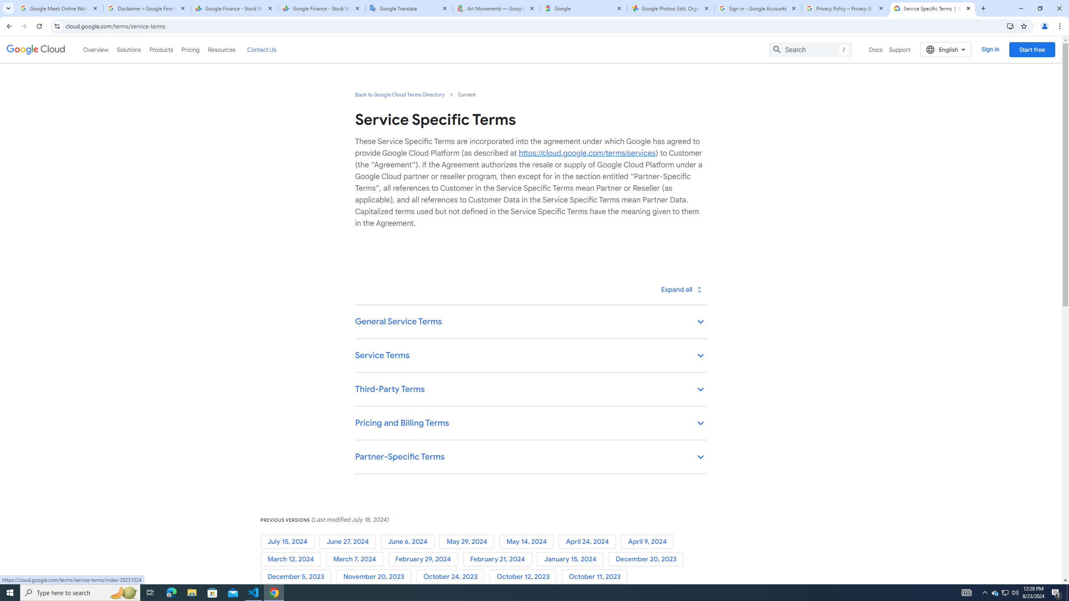  Describe the element at coordinates (357, 559) in the screenshot. I see `March 7, 2024` at that location.